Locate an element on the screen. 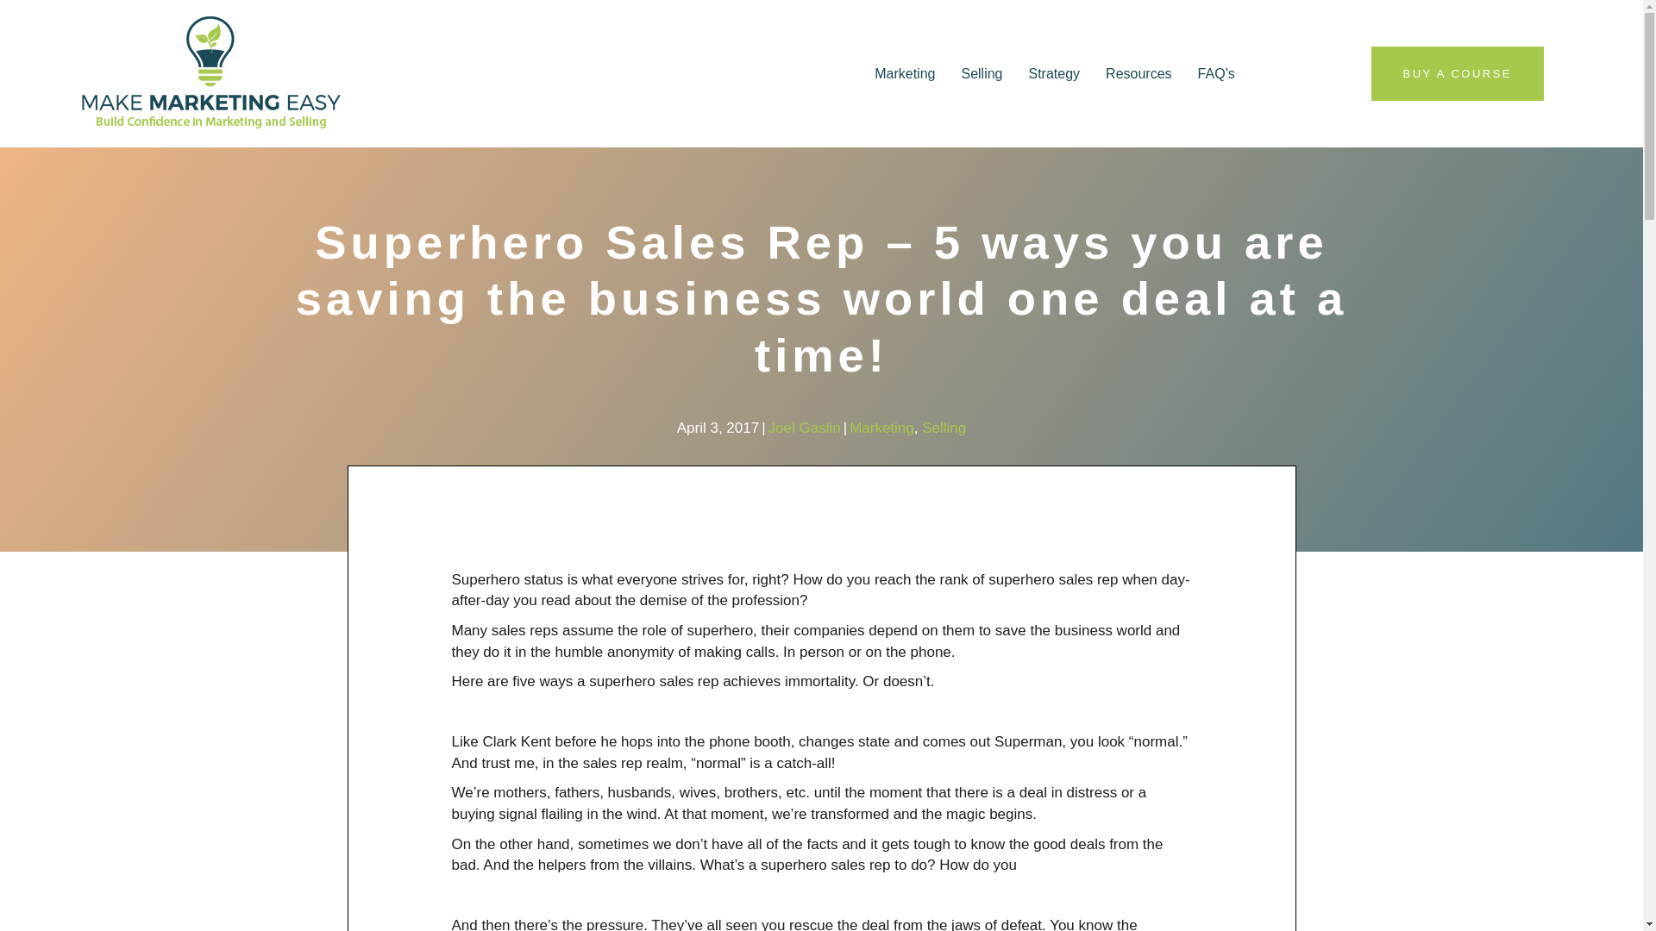 The width and height of the screenshot is (1656, 931). Resources is located at coordinates (1138, 74).